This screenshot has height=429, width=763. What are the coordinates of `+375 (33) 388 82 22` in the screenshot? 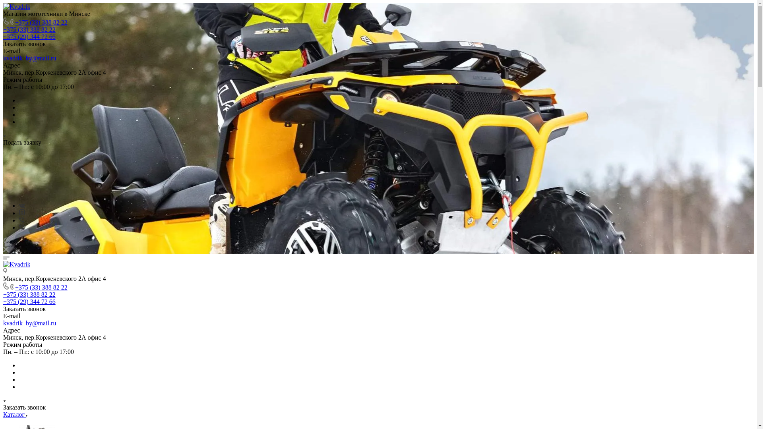 It's located at (29, 29).